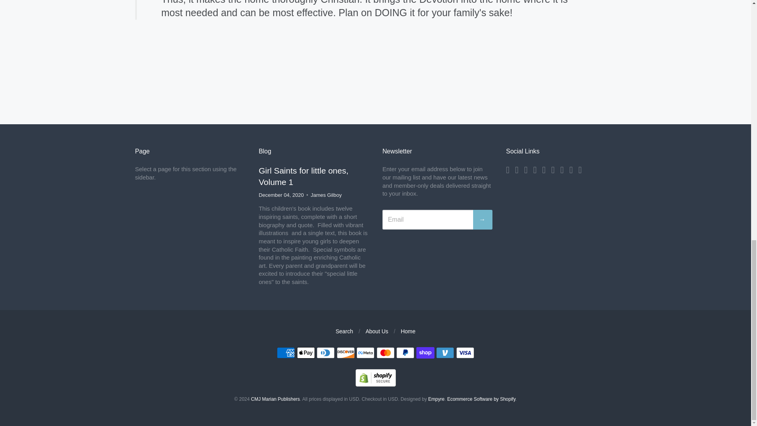  I want to click on Girl Saints for little ones, Volume 1, so click(304, 176).